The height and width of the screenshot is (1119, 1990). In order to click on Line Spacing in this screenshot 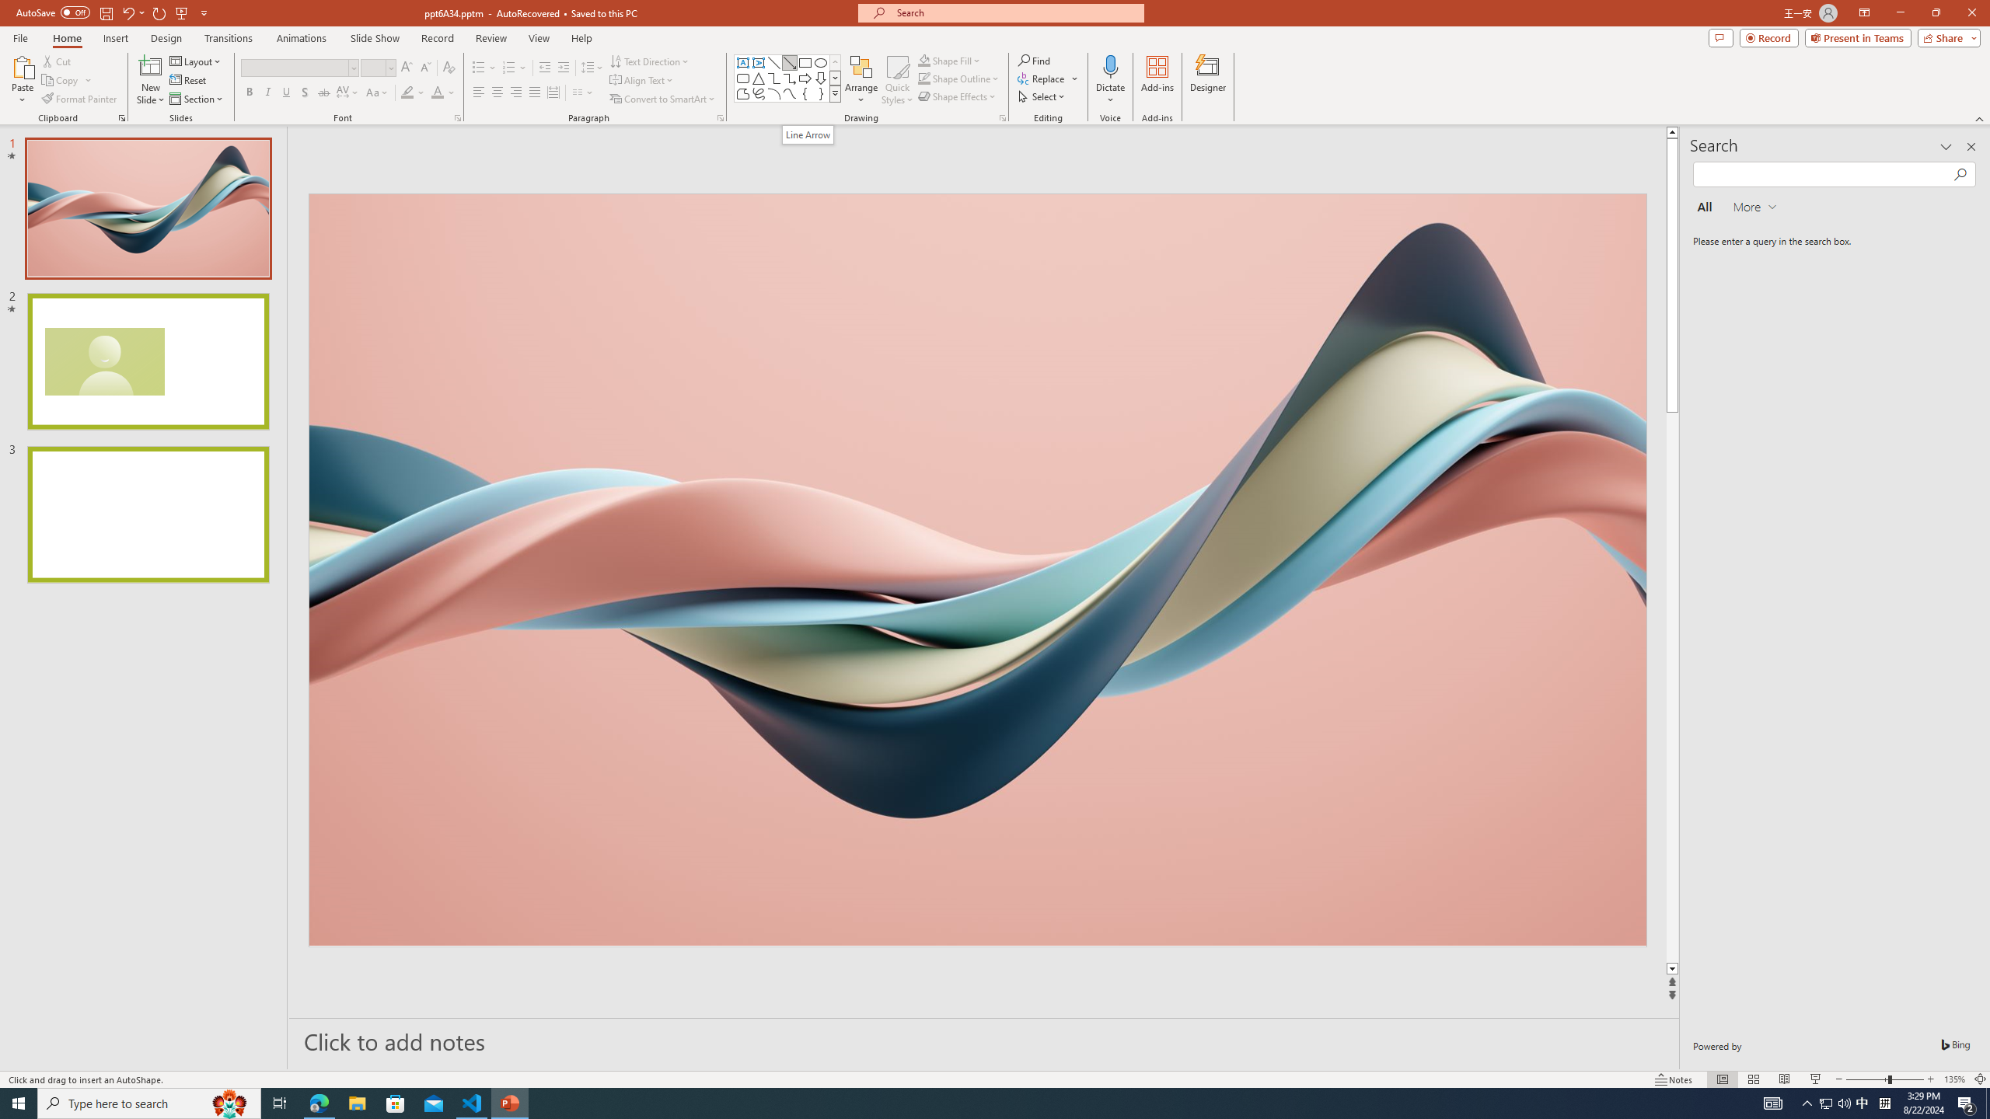, I will do `click(592, 68)`.